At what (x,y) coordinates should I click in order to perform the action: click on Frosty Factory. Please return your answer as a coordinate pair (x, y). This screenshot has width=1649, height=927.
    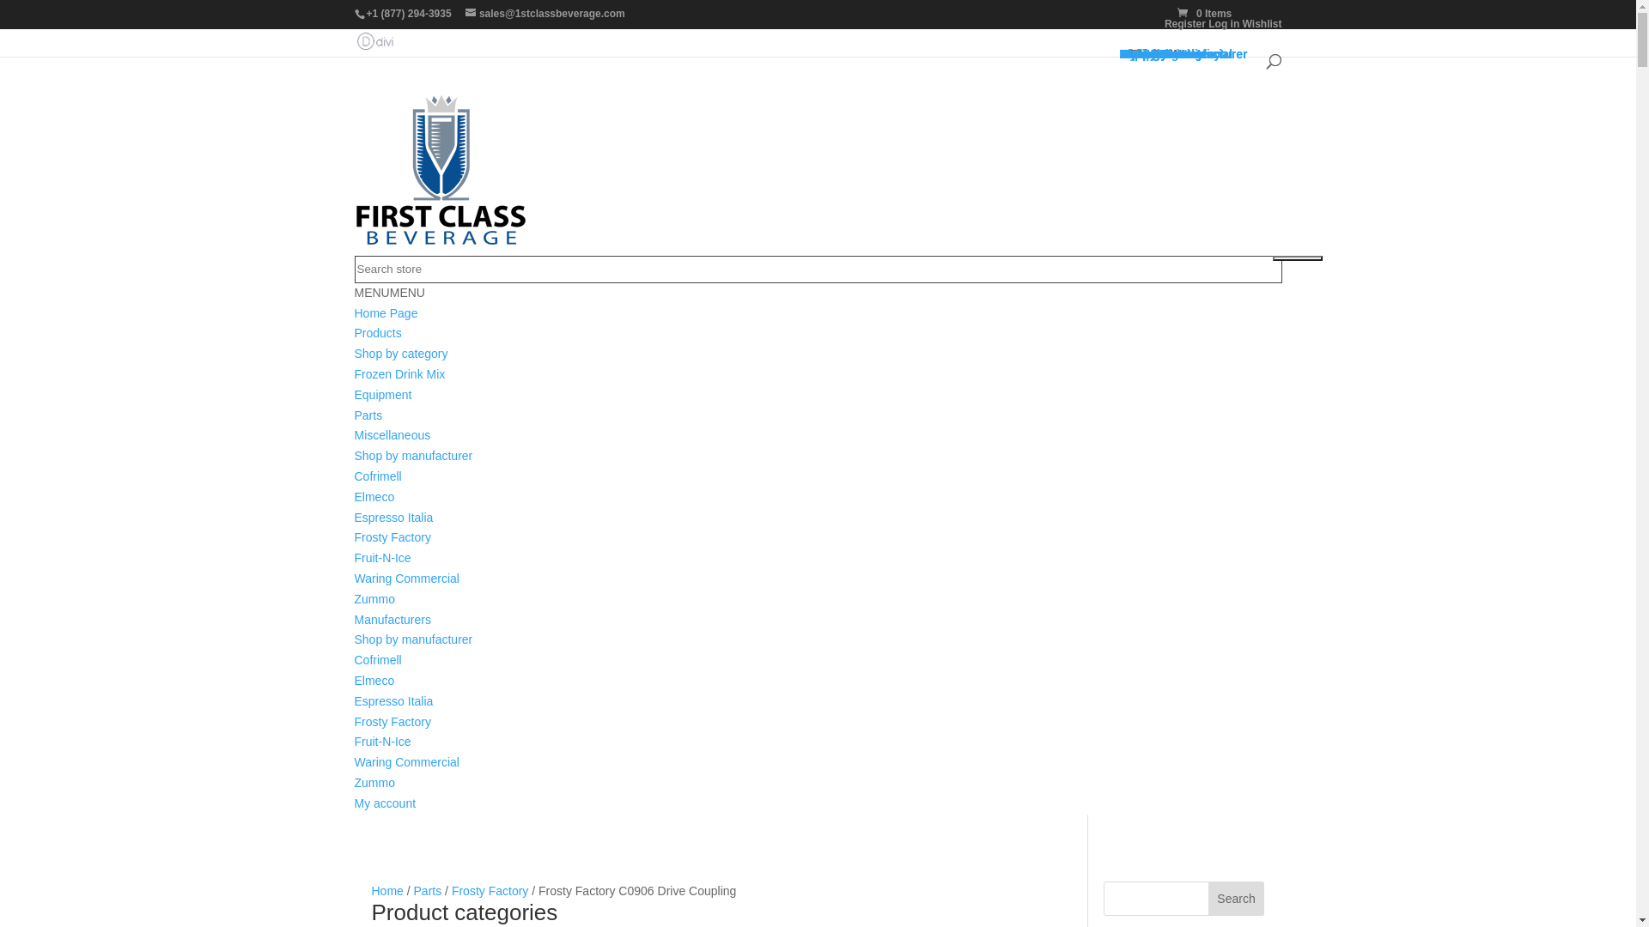
    Looking at the image, I should click on (392, 537).